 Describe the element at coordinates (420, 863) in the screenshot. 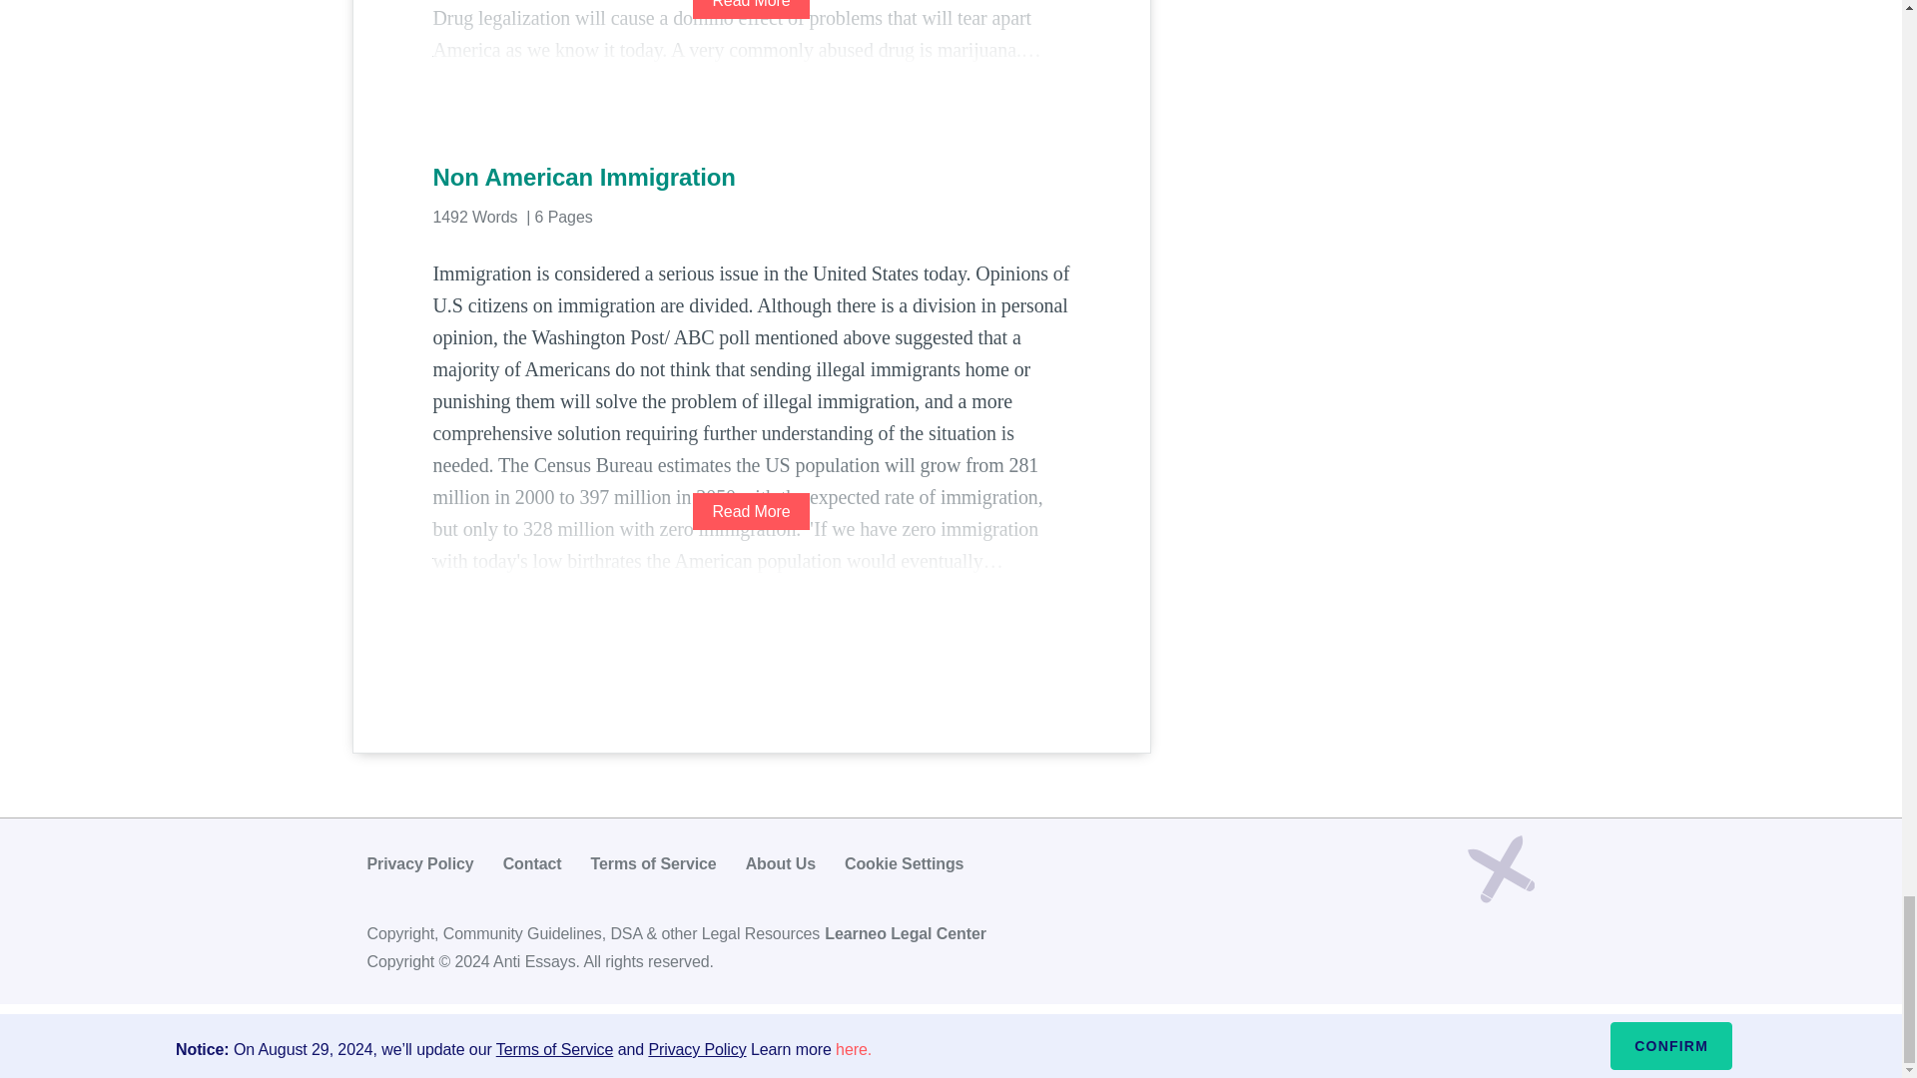

I see `Privacy Policy` at that location.